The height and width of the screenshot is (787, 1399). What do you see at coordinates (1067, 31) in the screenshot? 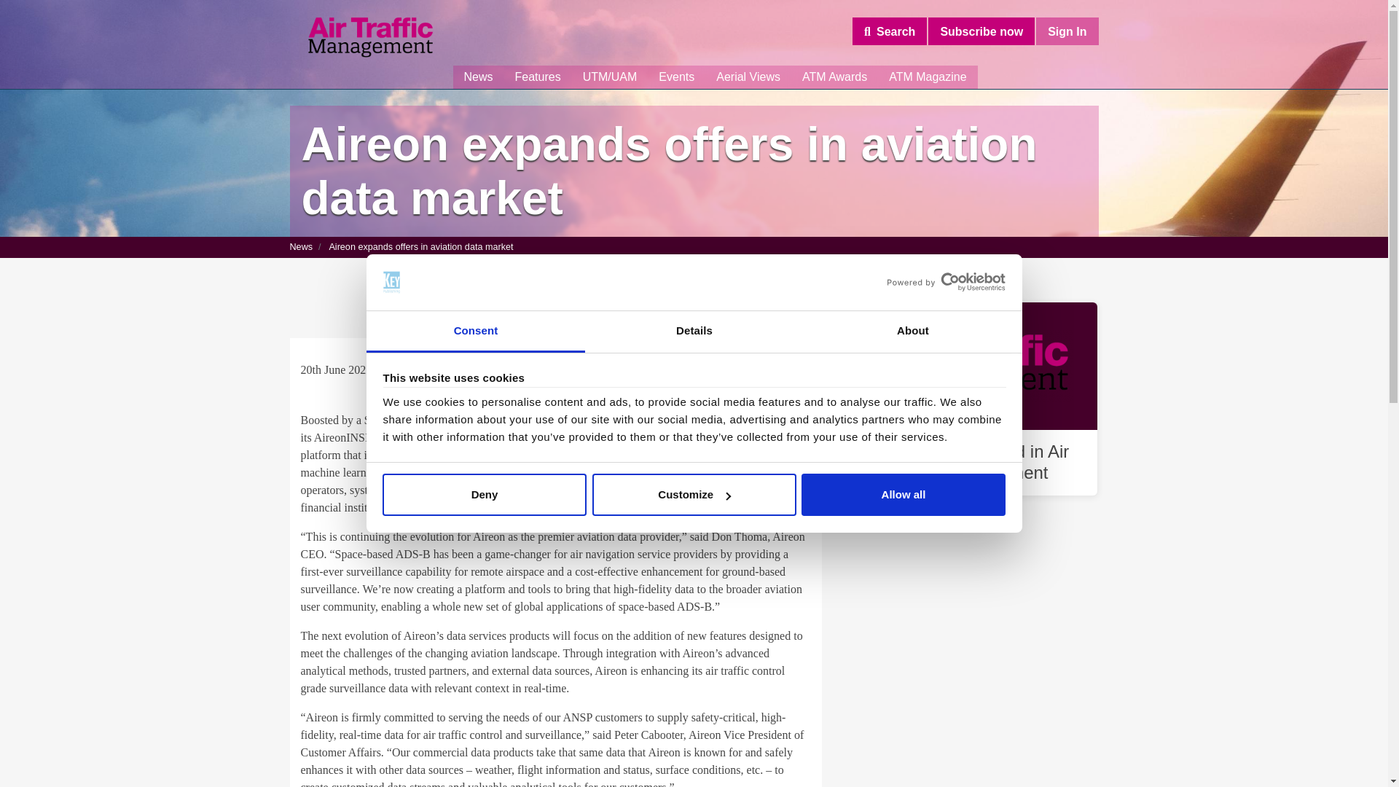
I see `Sign into the site` at bounding box center [1067, 31].